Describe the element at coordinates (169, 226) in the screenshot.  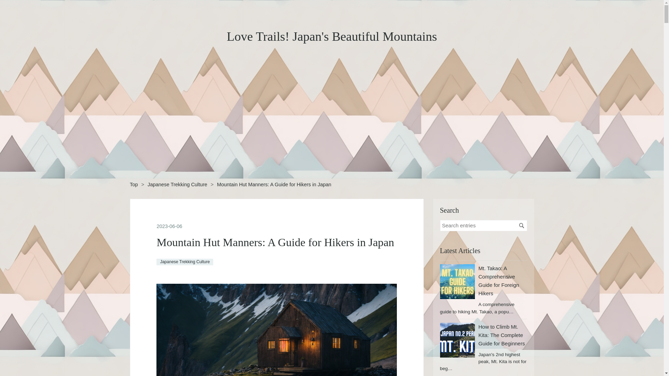
I see `2023-06-06T11:12:24Z` at that location.